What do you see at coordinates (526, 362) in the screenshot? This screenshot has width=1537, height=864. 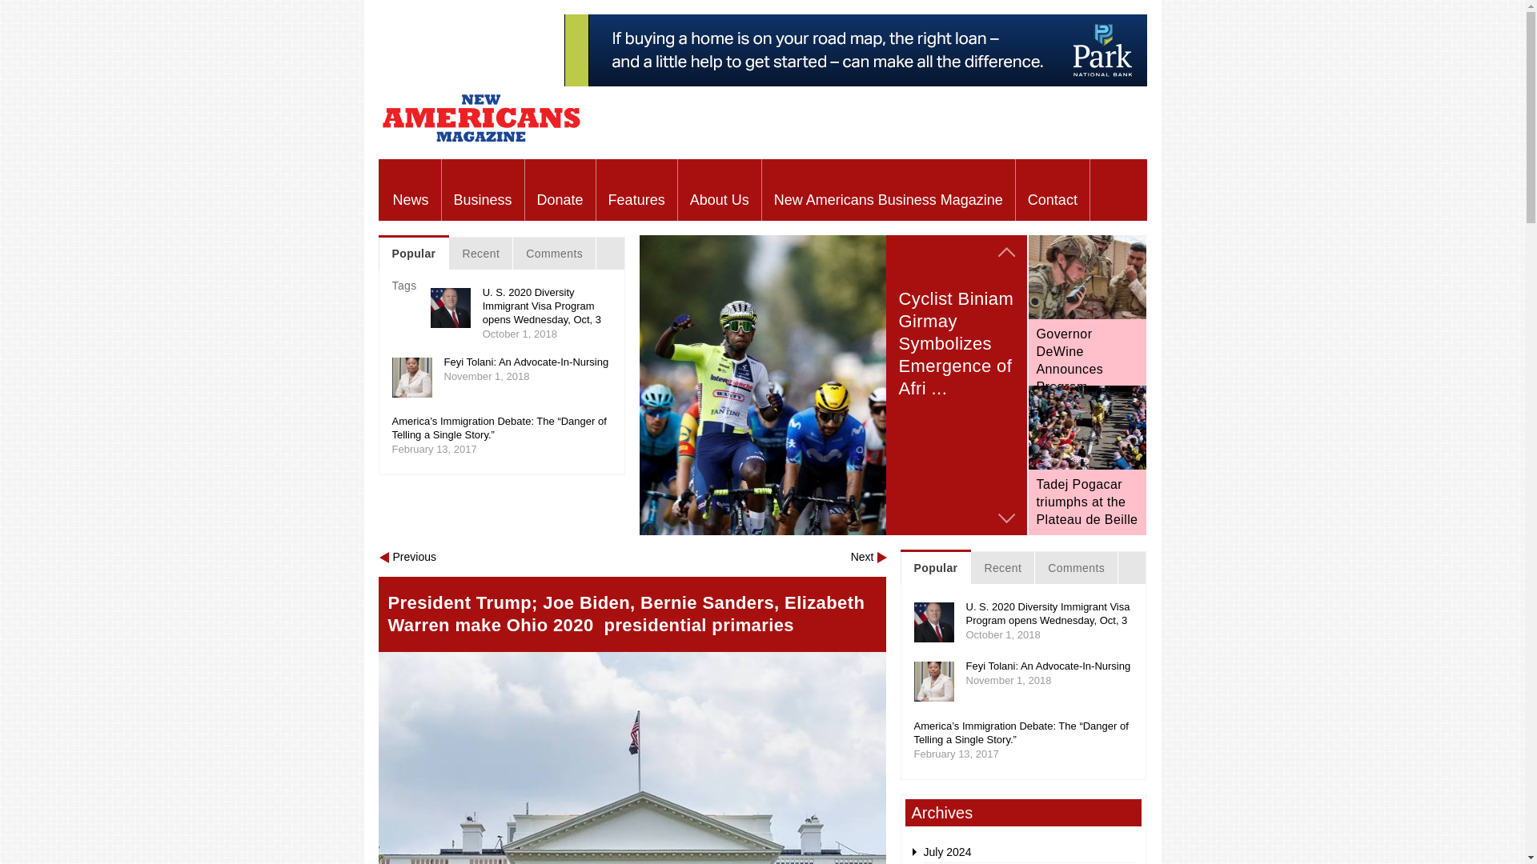 I see `Feyi Tolani: An Advocate-In-Nursing` at bounding box center [526, 362].